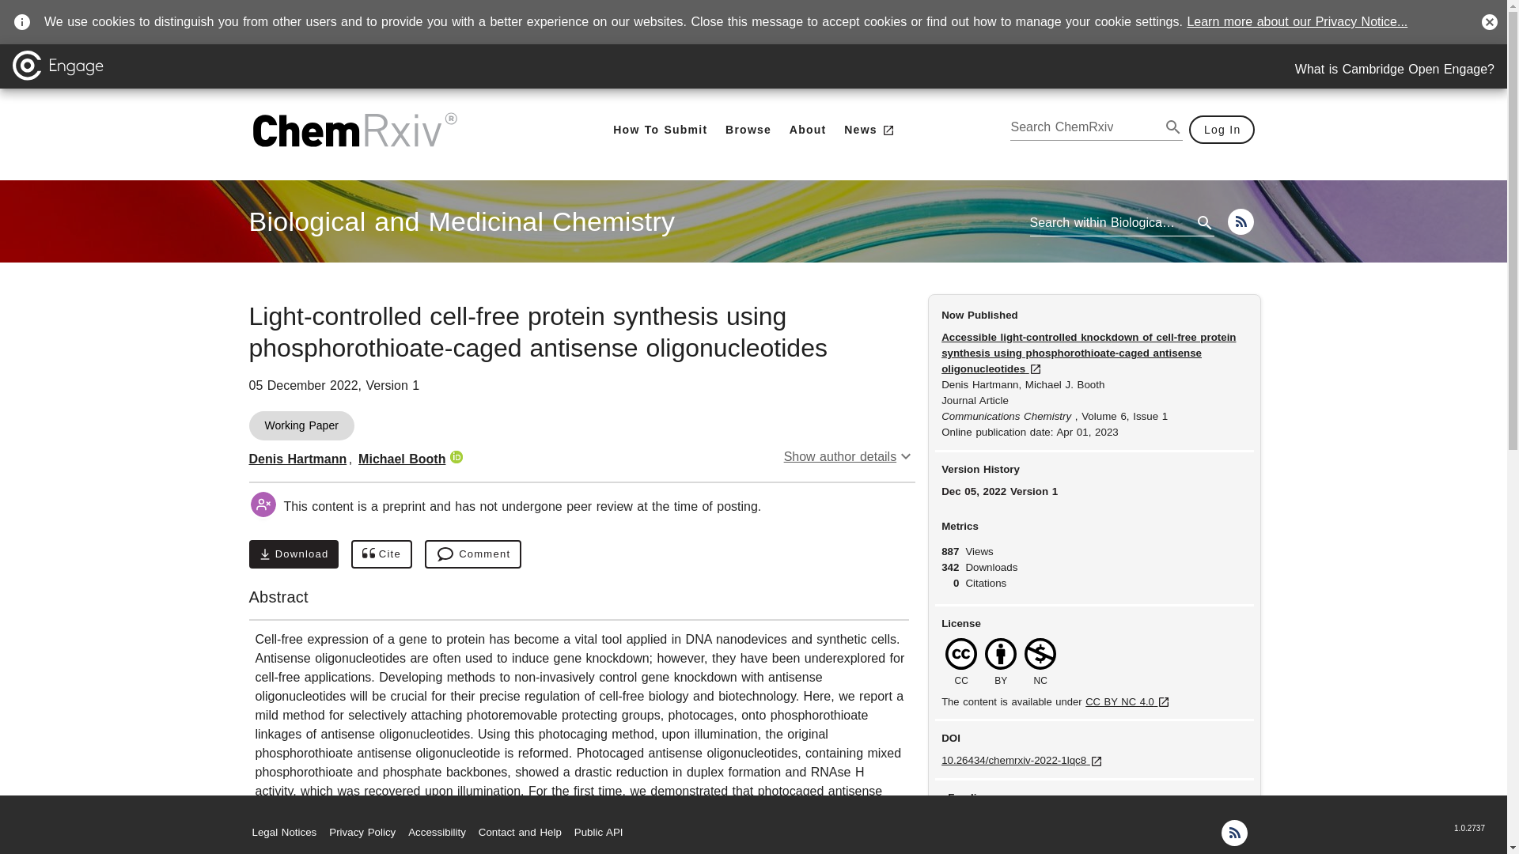 The image size is (1519, 854). What do you see at coordinates (473, 554) in the screenshot?
I see `Comment` at bounding box center [473, 554].